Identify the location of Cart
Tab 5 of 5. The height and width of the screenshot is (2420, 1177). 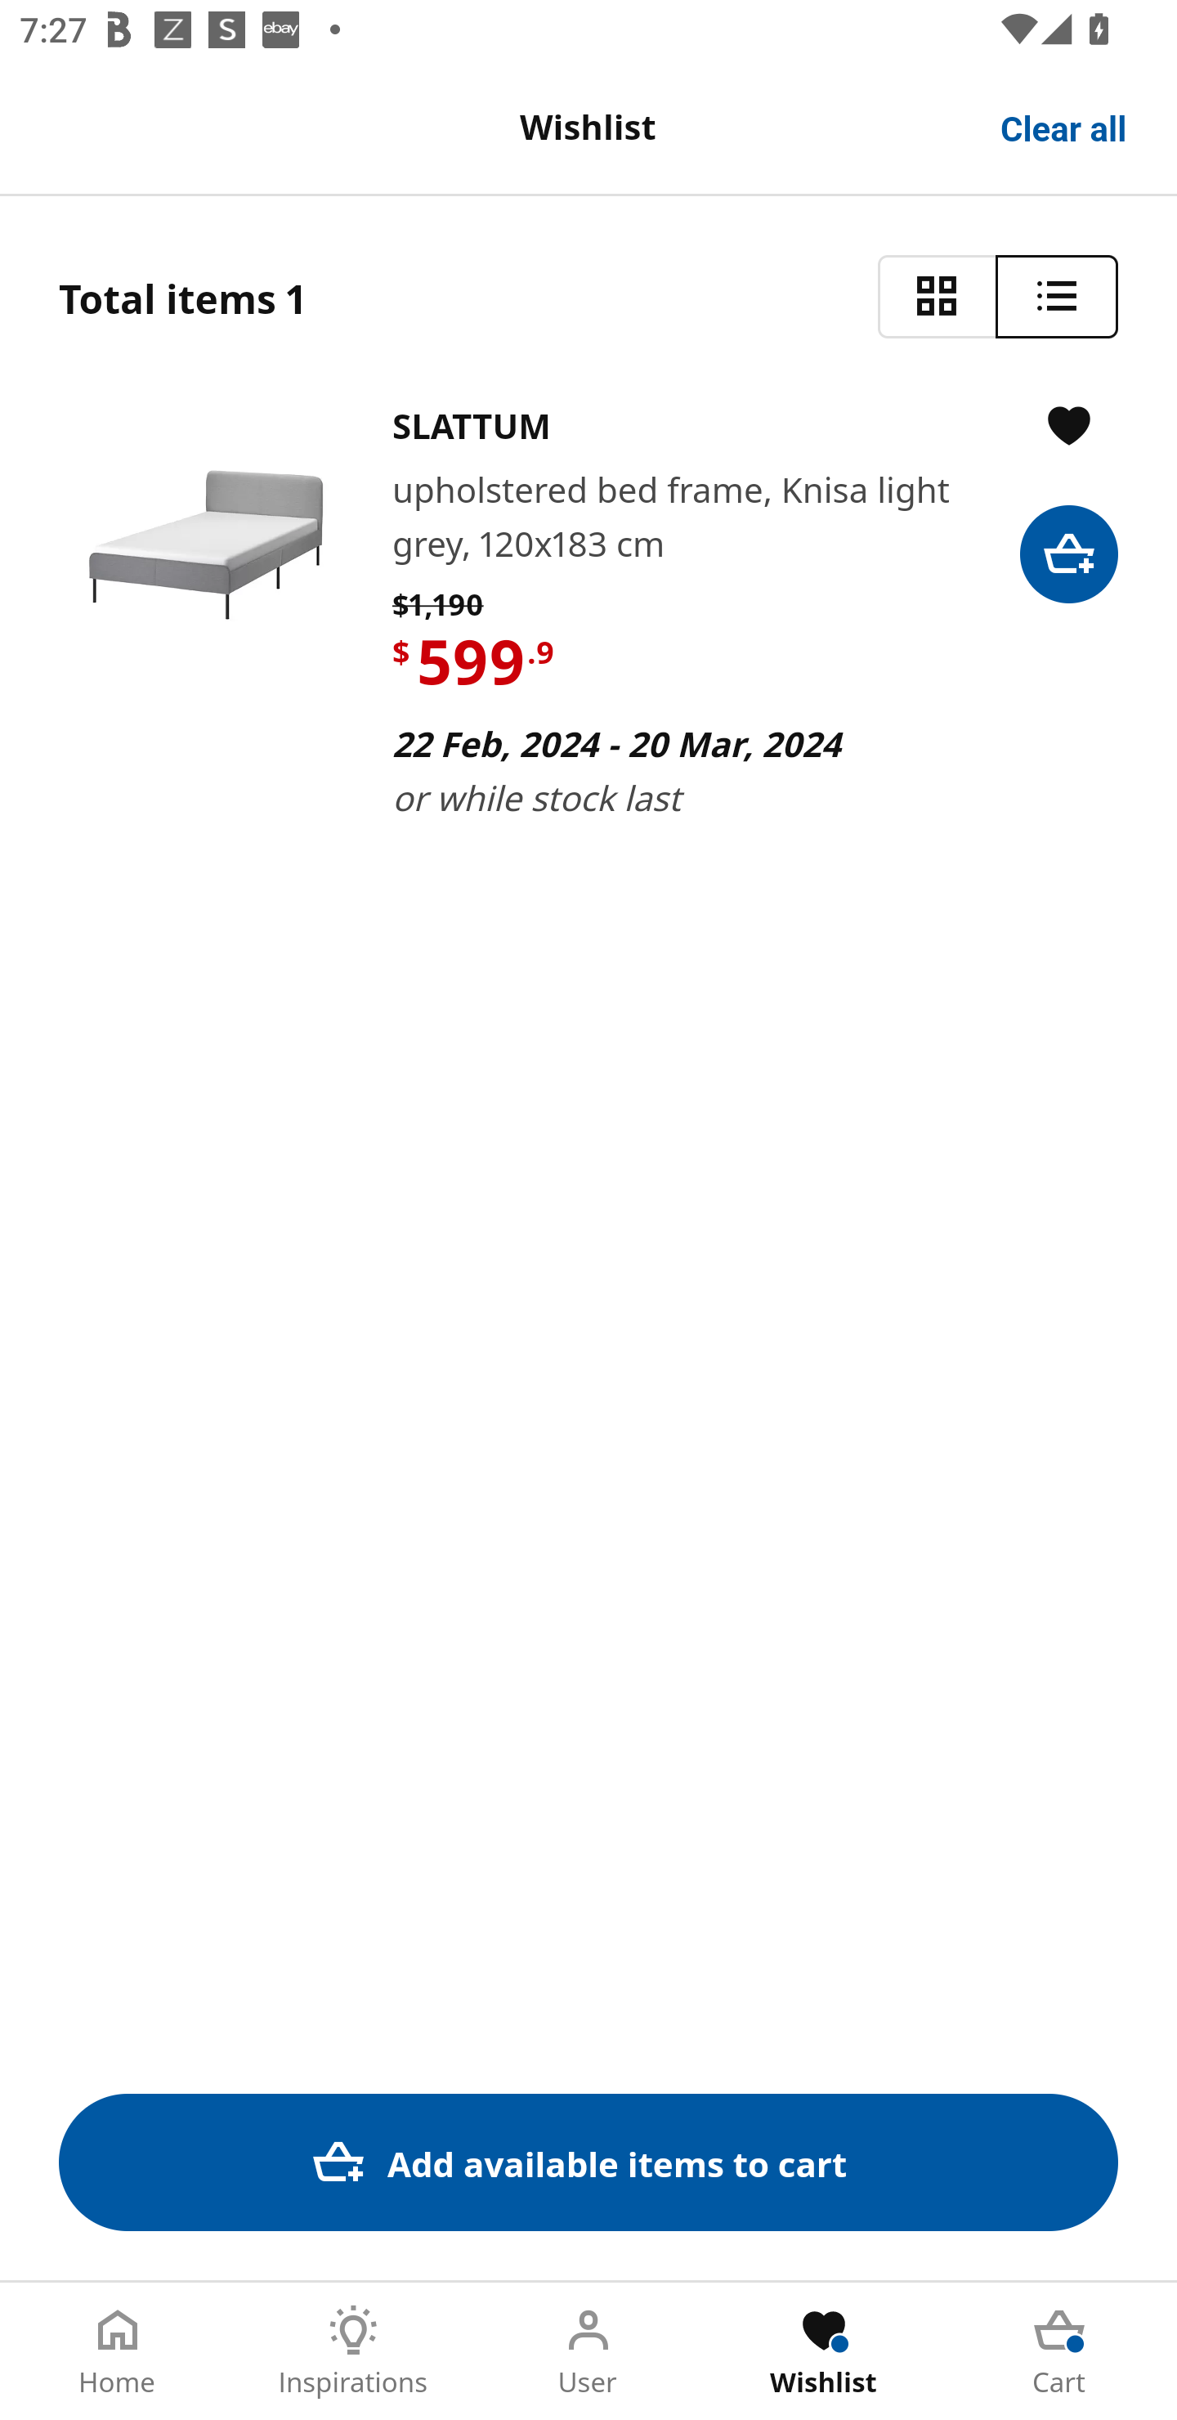
(1059, 2351).